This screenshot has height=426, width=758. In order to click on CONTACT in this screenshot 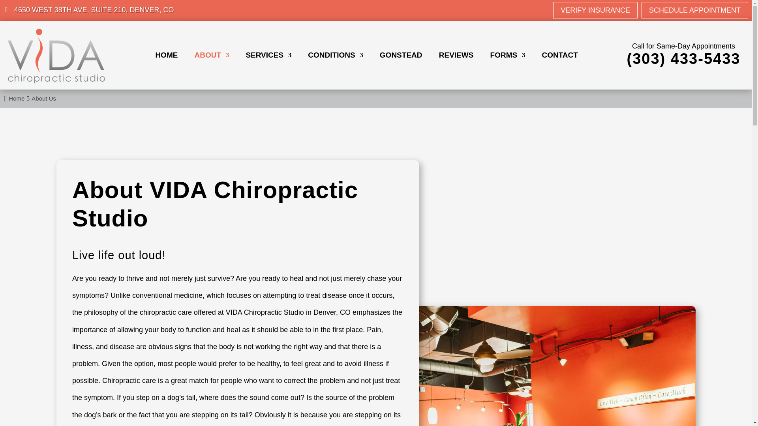, I will do `click(560, 57)`.